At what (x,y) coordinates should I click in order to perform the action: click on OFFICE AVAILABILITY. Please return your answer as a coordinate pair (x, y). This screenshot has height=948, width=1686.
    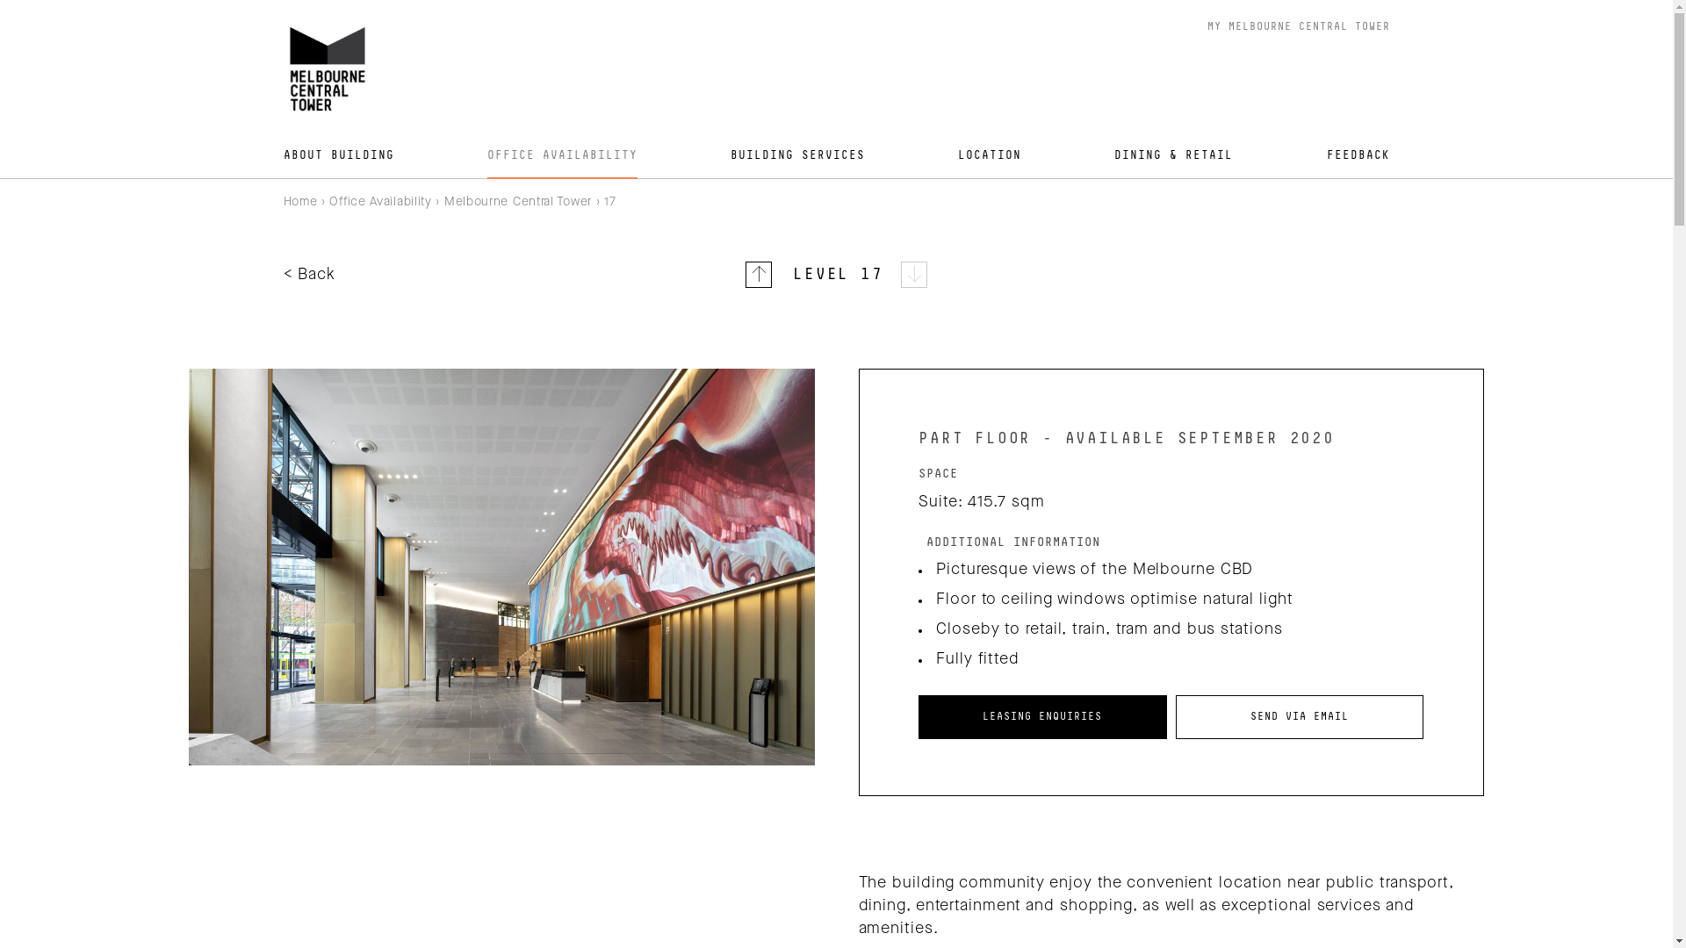
    Looking at the image, I should click on (562, 155).